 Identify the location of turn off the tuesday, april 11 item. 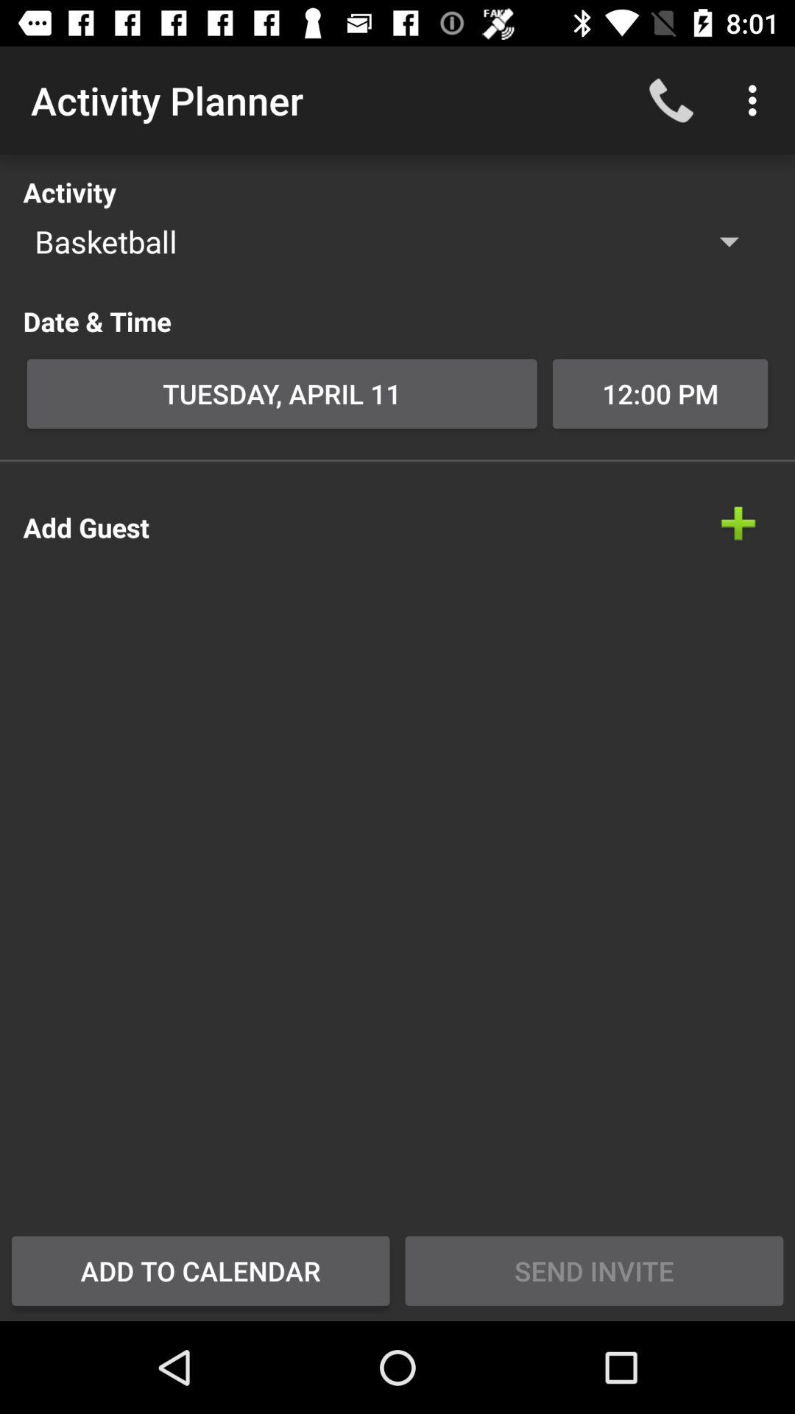
(282, 393).